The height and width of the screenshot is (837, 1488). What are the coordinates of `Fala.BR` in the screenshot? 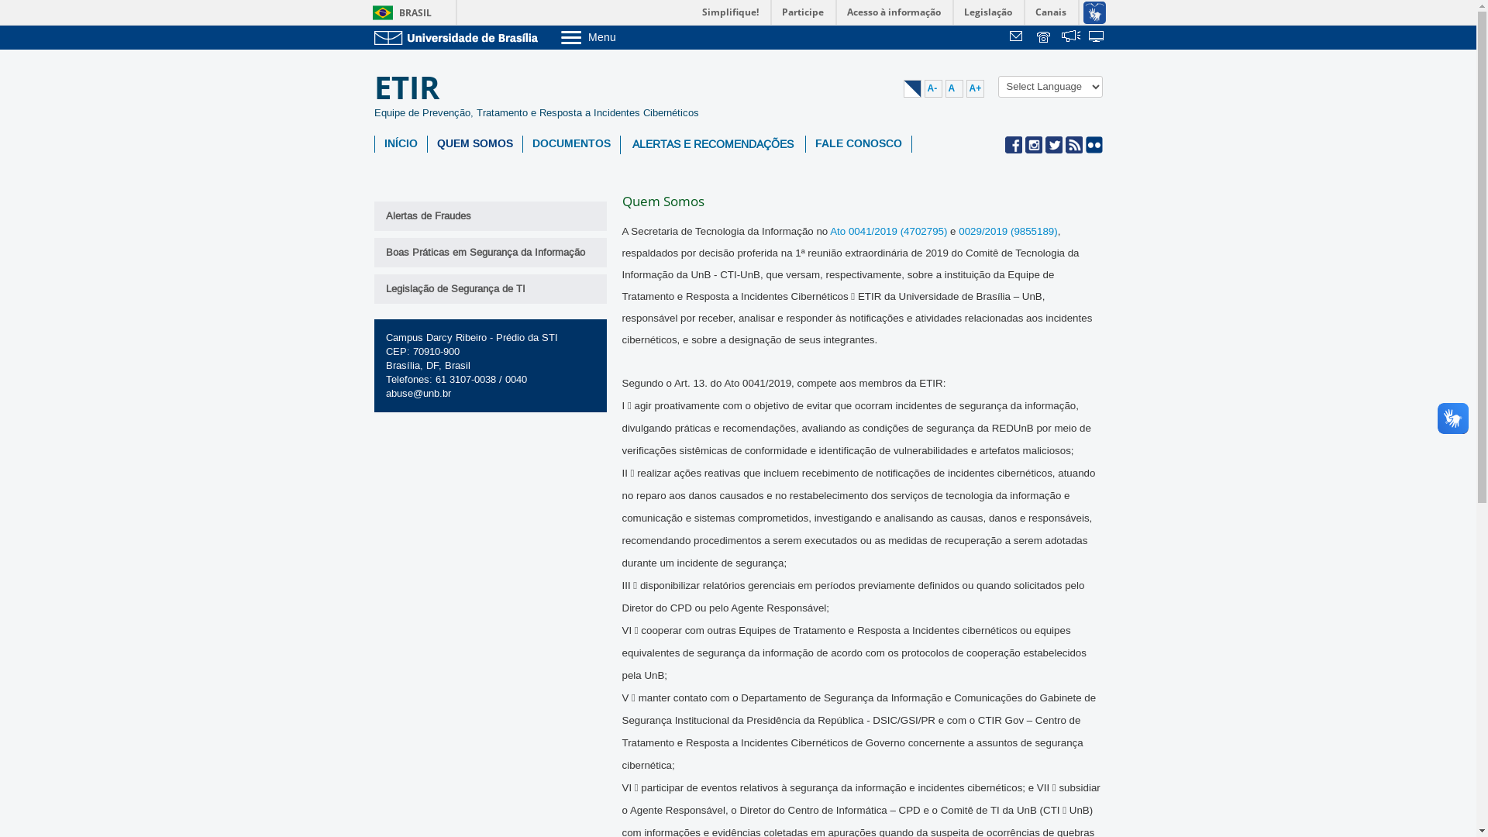 It's located at (1071, 38).